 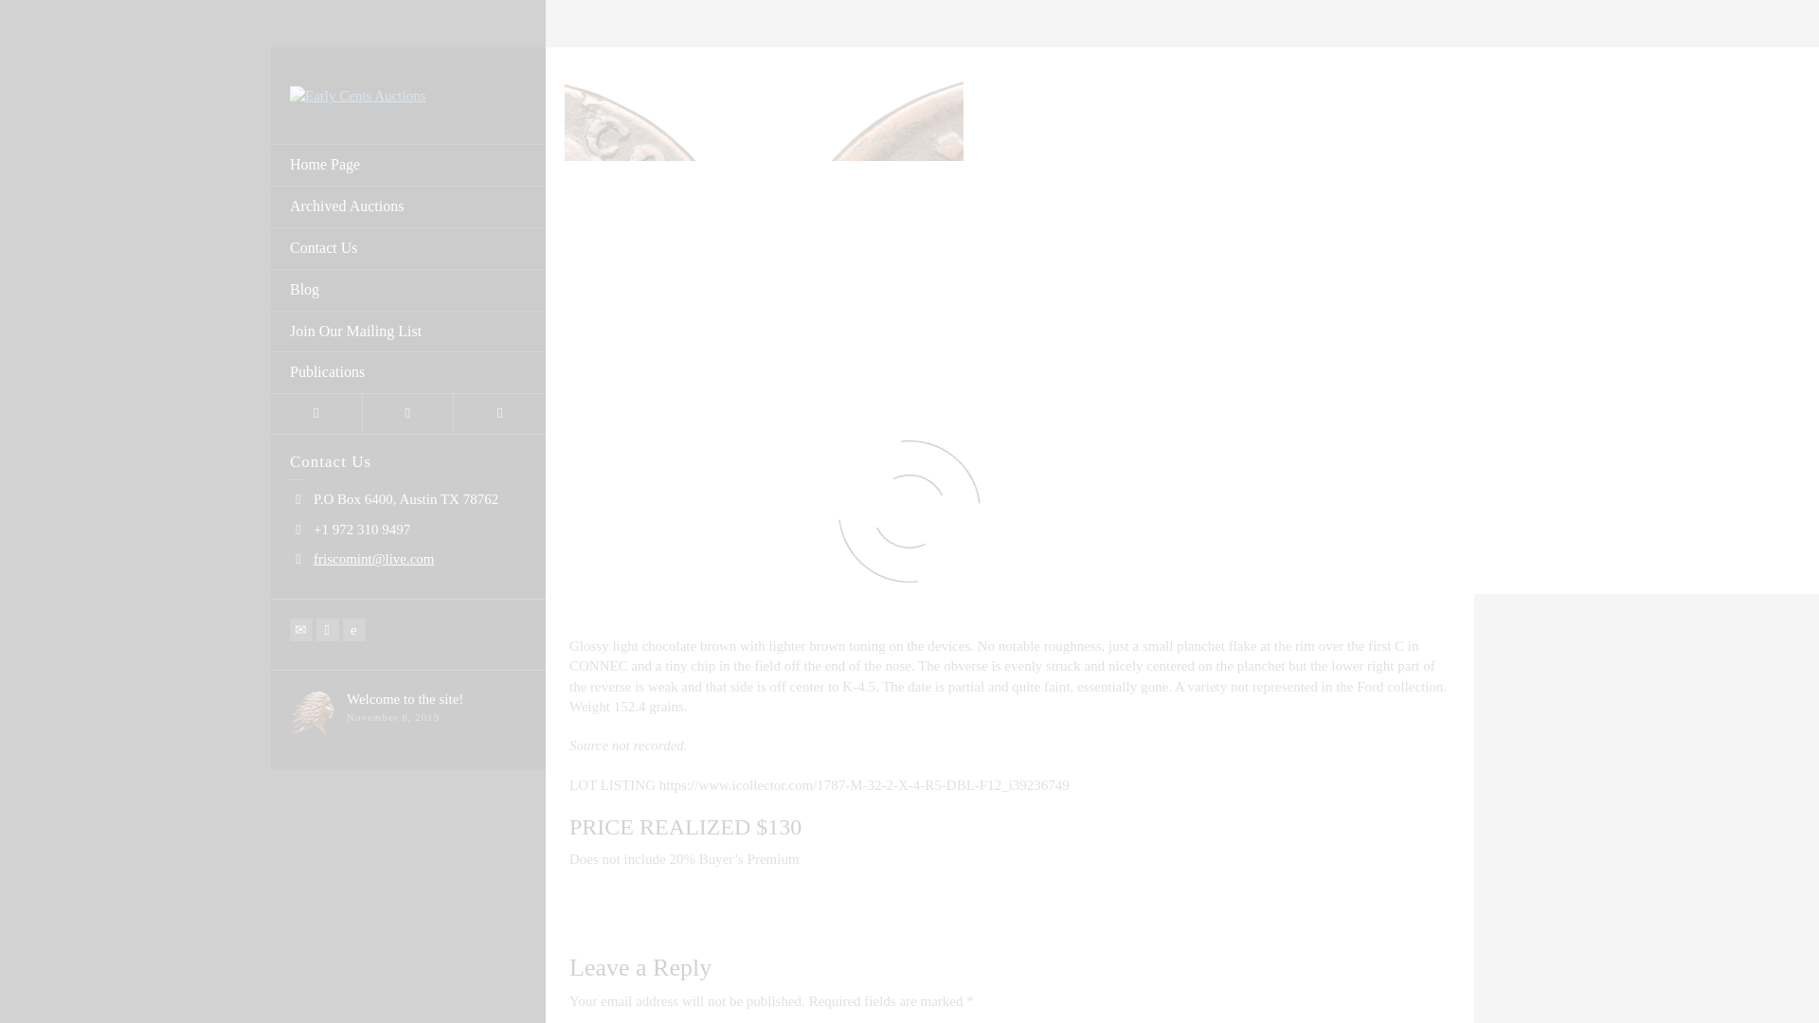 I want to click on Early Cents Auctions, so click(x=357, y=95).